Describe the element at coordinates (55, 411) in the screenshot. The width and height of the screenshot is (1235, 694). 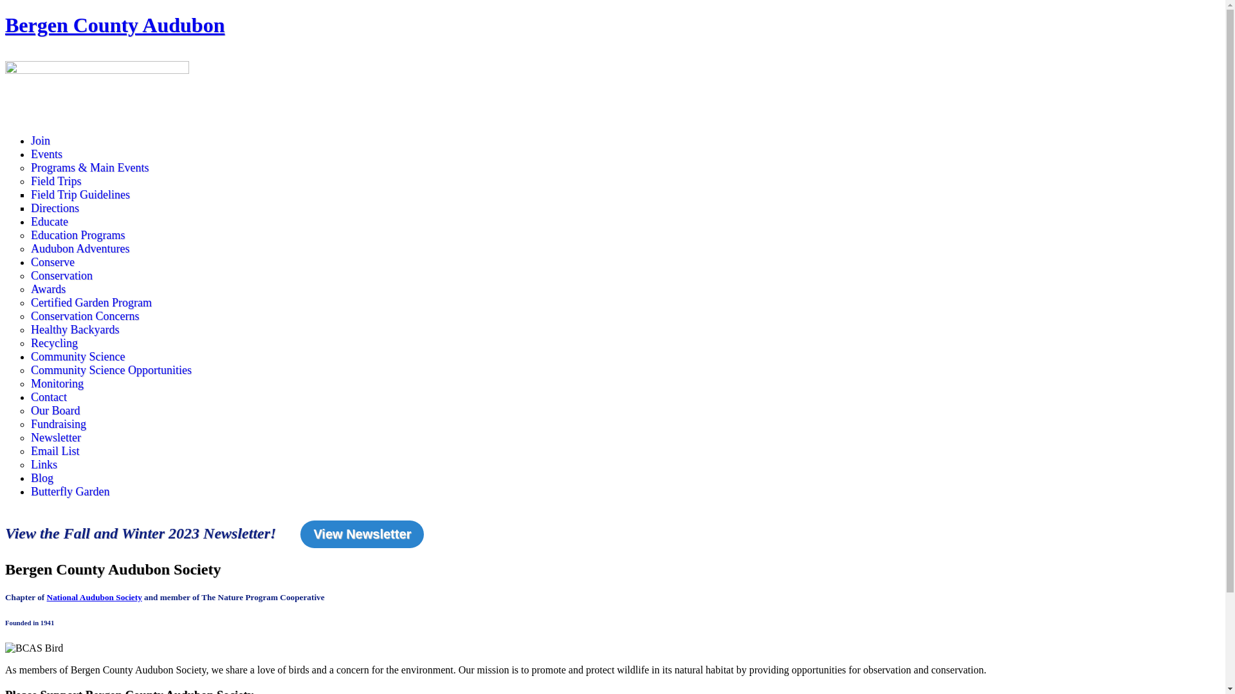
I see `Our Board` at that location.